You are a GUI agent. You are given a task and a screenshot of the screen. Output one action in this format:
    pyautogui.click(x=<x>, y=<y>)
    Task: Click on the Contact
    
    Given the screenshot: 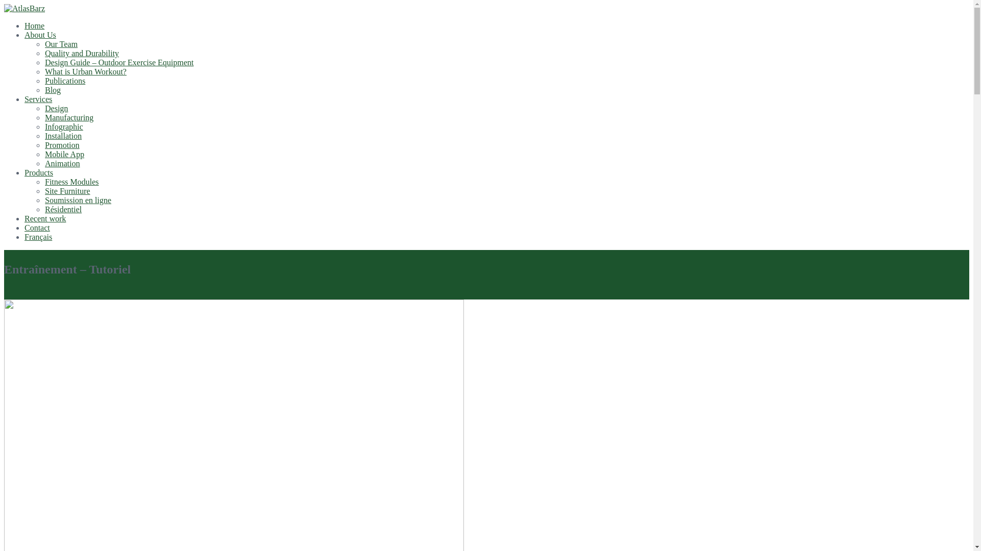 What is the action you would take?
    pyautogui.click(x=37, y=228)
    